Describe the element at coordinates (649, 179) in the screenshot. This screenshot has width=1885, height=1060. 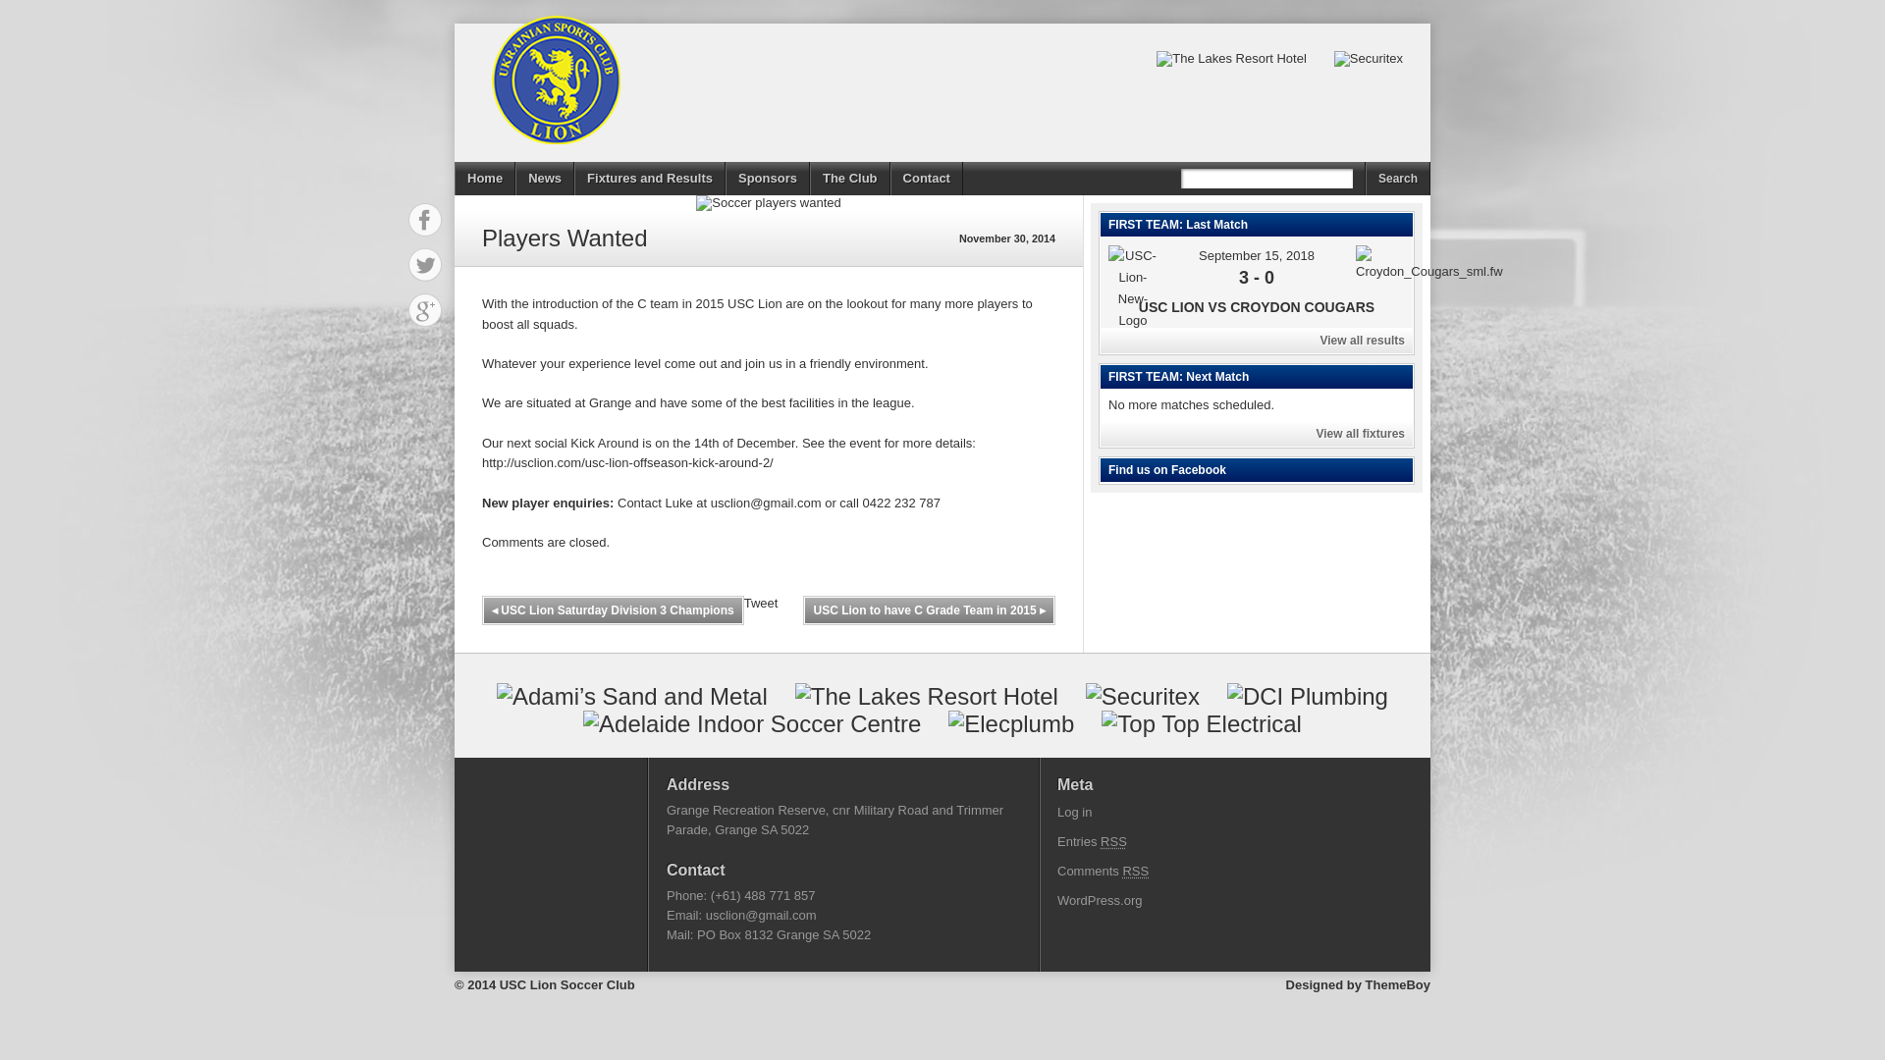
I see `Fixtures and Results` at that location.